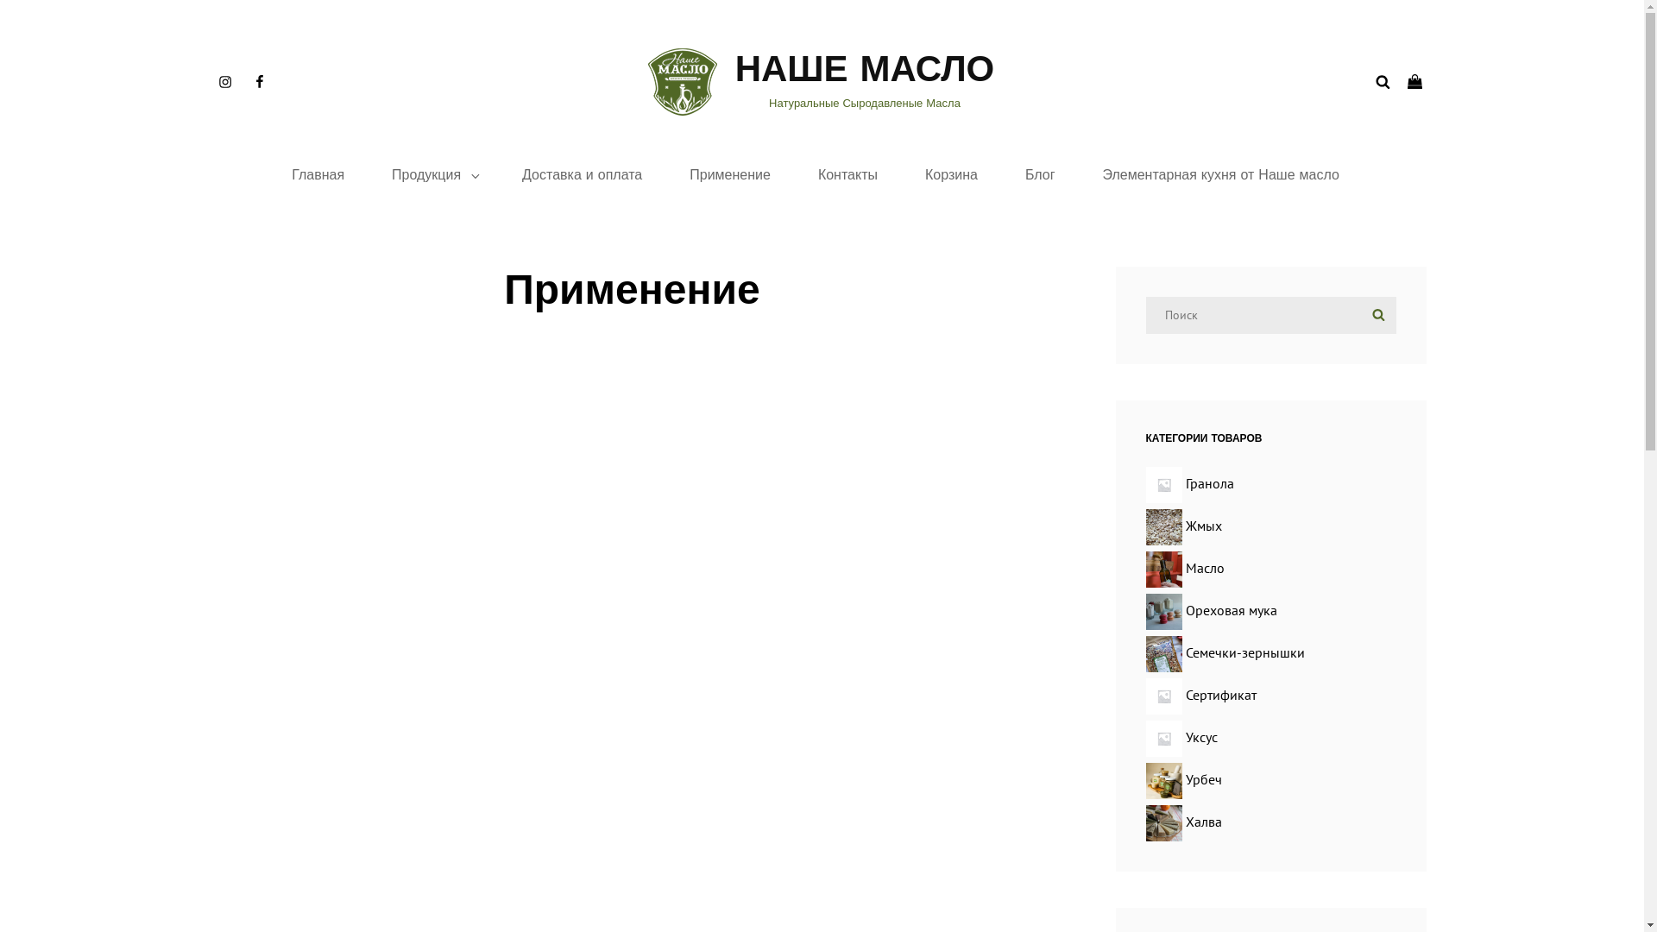 Image resolution: width=1657 pixels, height=932 pixels. I want to click on Instagram, so click(224, 82).